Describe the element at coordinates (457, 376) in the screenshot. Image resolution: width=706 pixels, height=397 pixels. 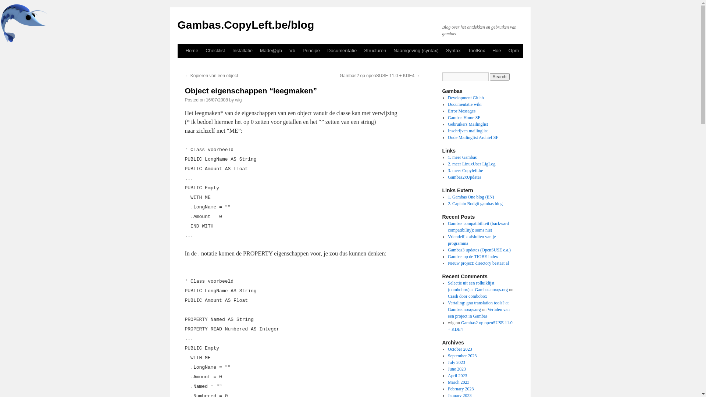
I see `April 2023` at that location.